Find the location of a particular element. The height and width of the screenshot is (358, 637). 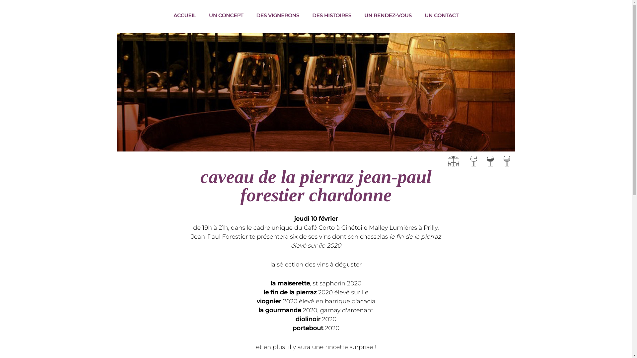

UN RENDEZ-VOUS is located at coordinates (388, 16).